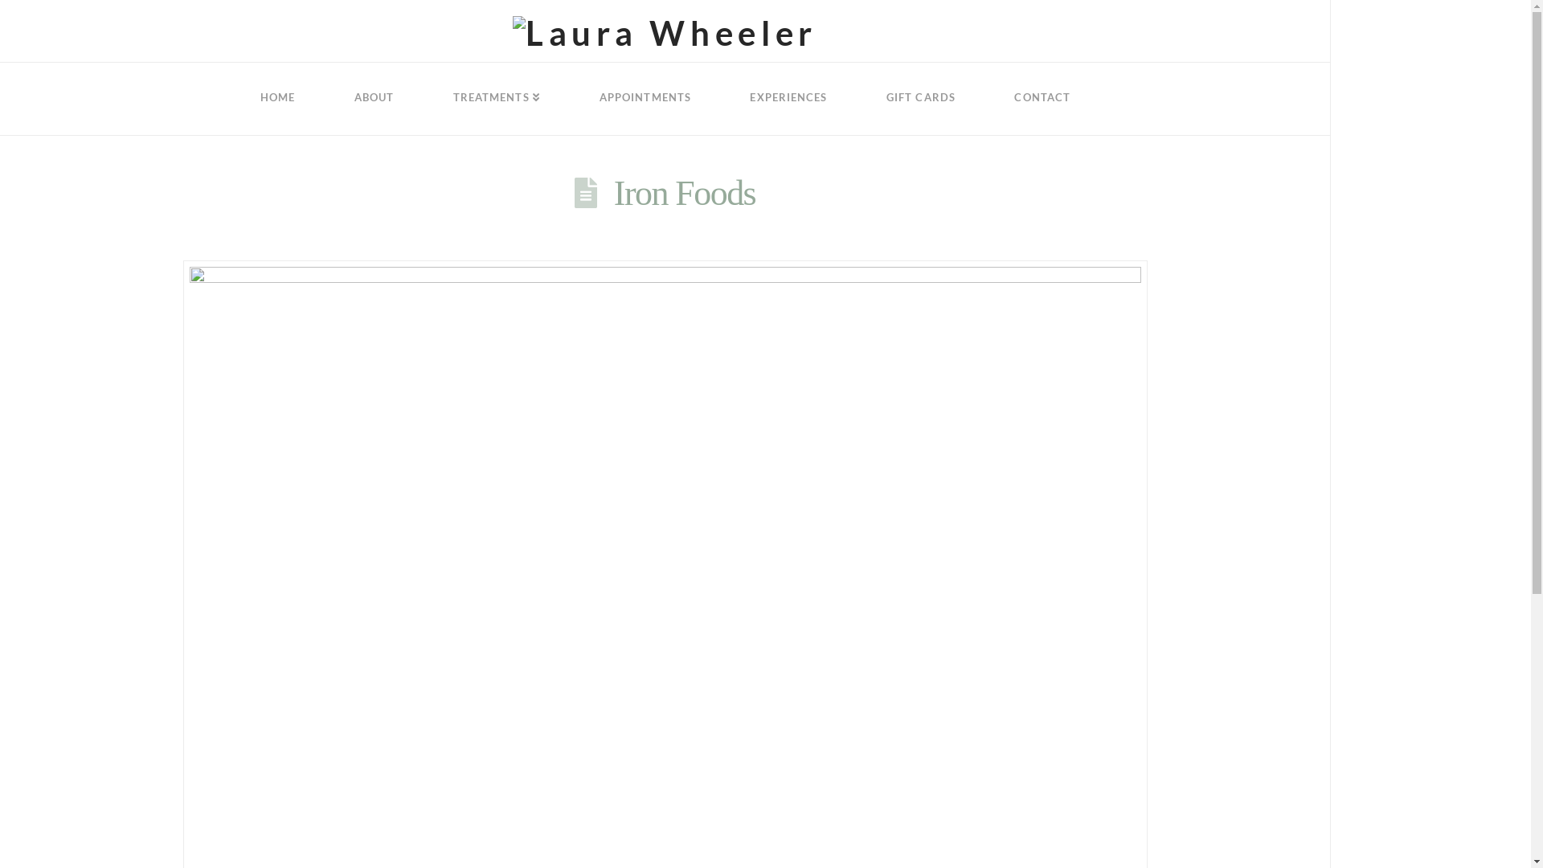 The height and width of the screenshot is (868, 1543). What do you see at coordinates (1042, 98) in the screenshot?
I see `CONTACT` at bounding box center [1042, 98].